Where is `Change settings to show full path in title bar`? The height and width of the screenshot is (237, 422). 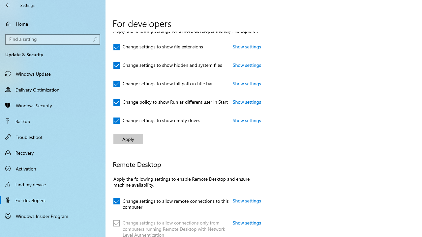
Change settings to show full path in title bar is located at coordinates (163, 84).